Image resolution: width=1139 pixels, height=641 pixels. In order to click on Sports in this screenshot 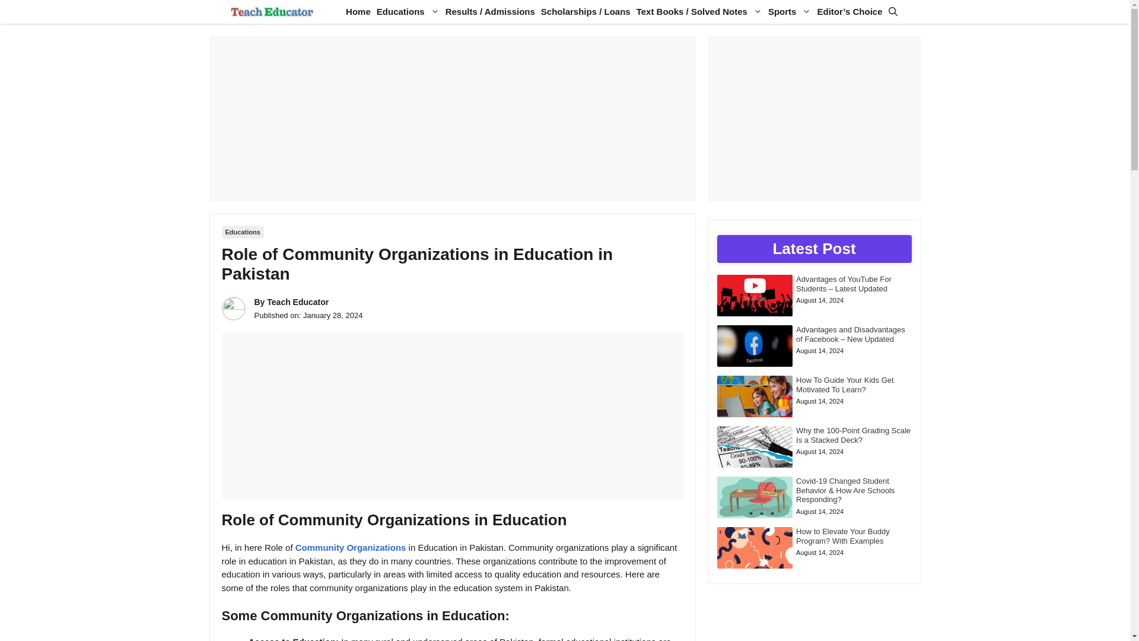, I will do `click(790, 12)`.